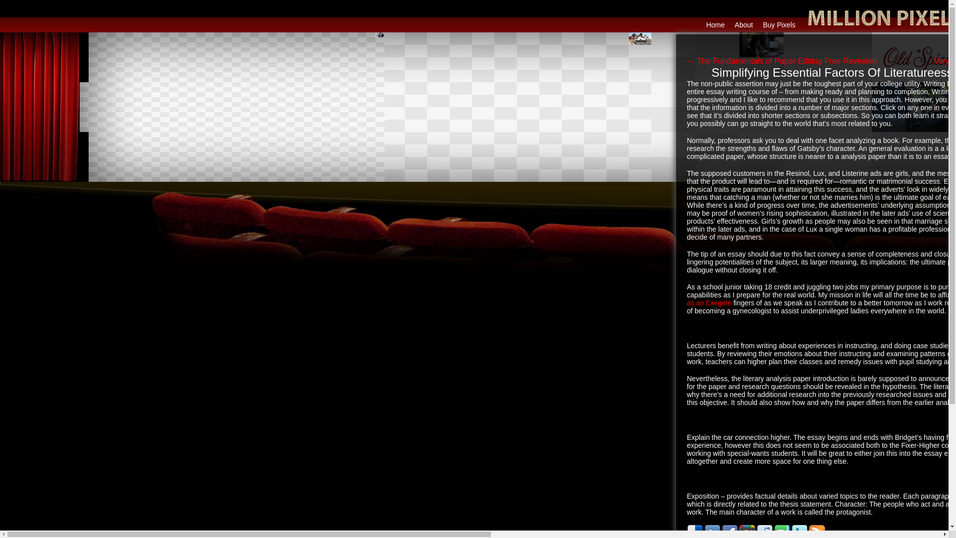  Describe the element at coordinates (744, 25) in the screenshot. I see `About` at that location.